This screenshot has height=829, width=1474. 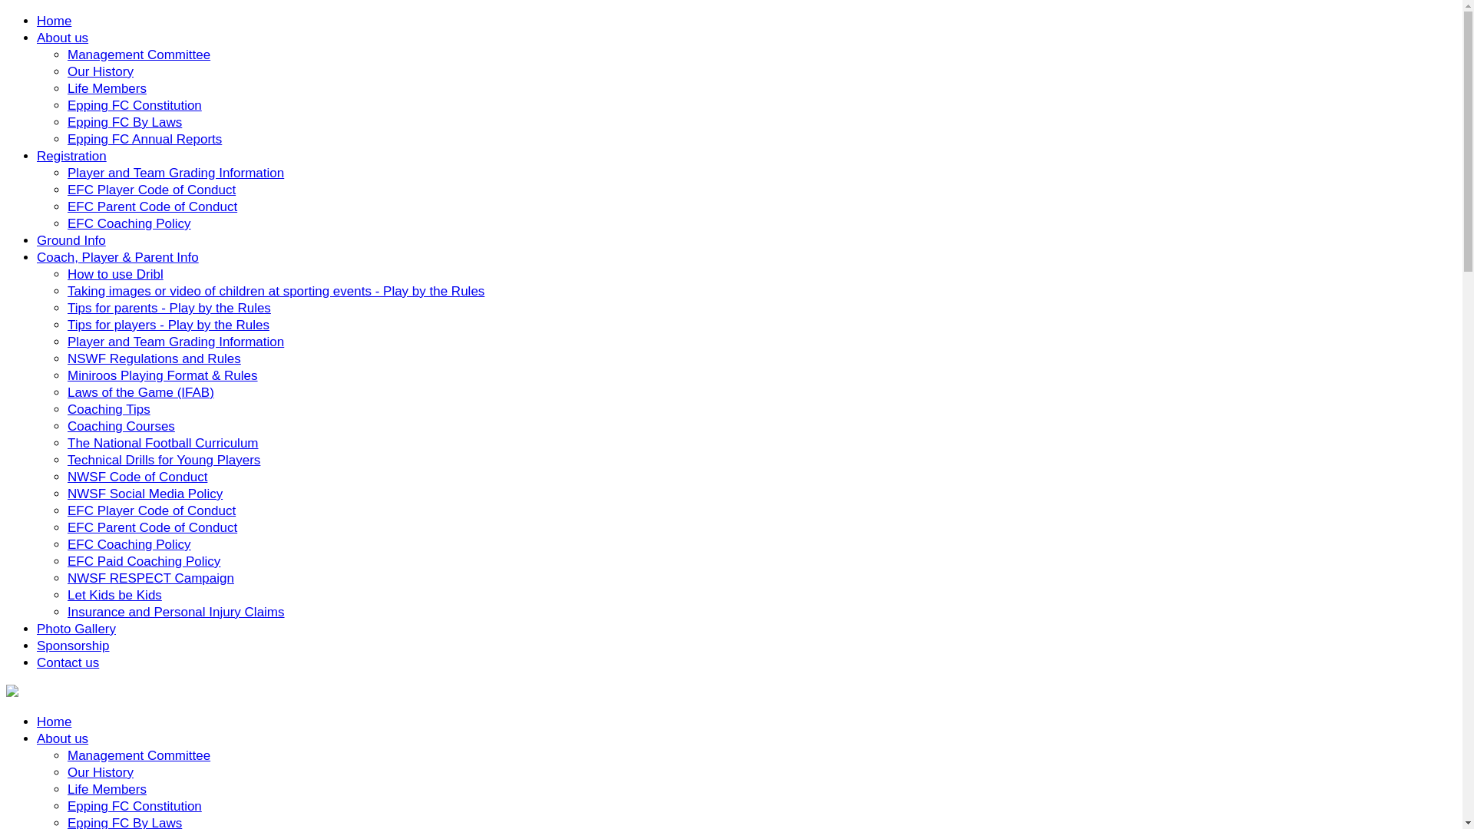 I want to click on Tips for parents - Play by the Rules, so click(x=169, y=309).